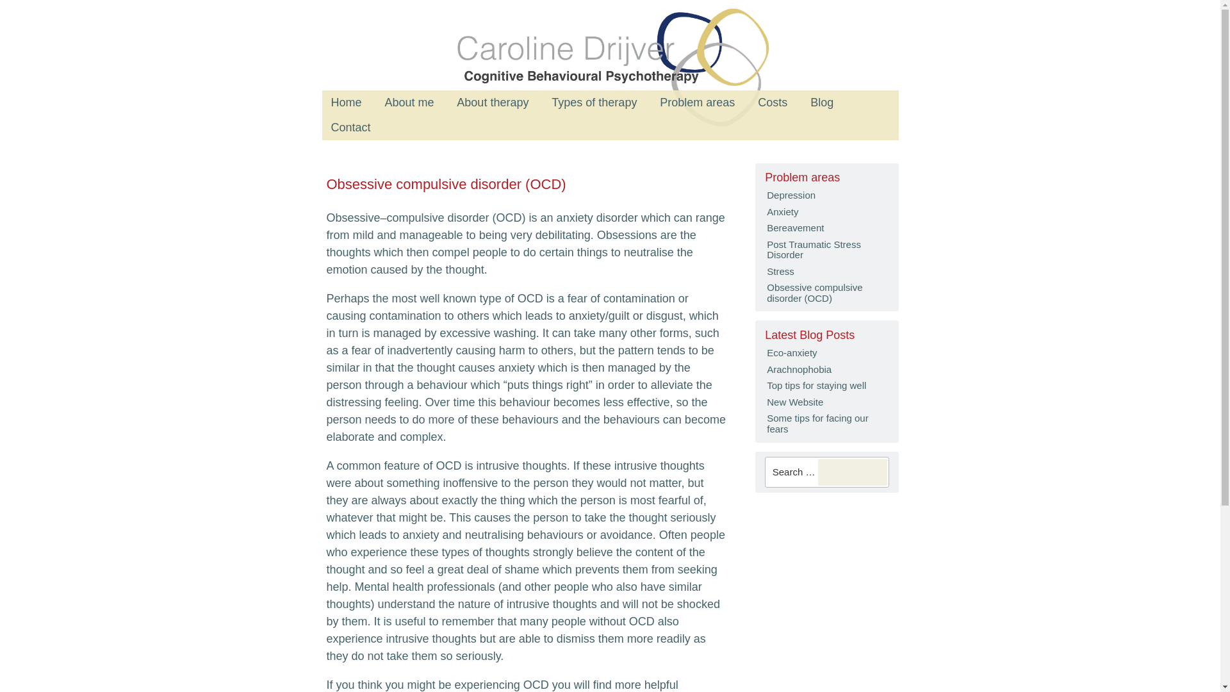  Describe the element at coordinates (826, 228) in the screenshot. I see `Bereavement` at that location.